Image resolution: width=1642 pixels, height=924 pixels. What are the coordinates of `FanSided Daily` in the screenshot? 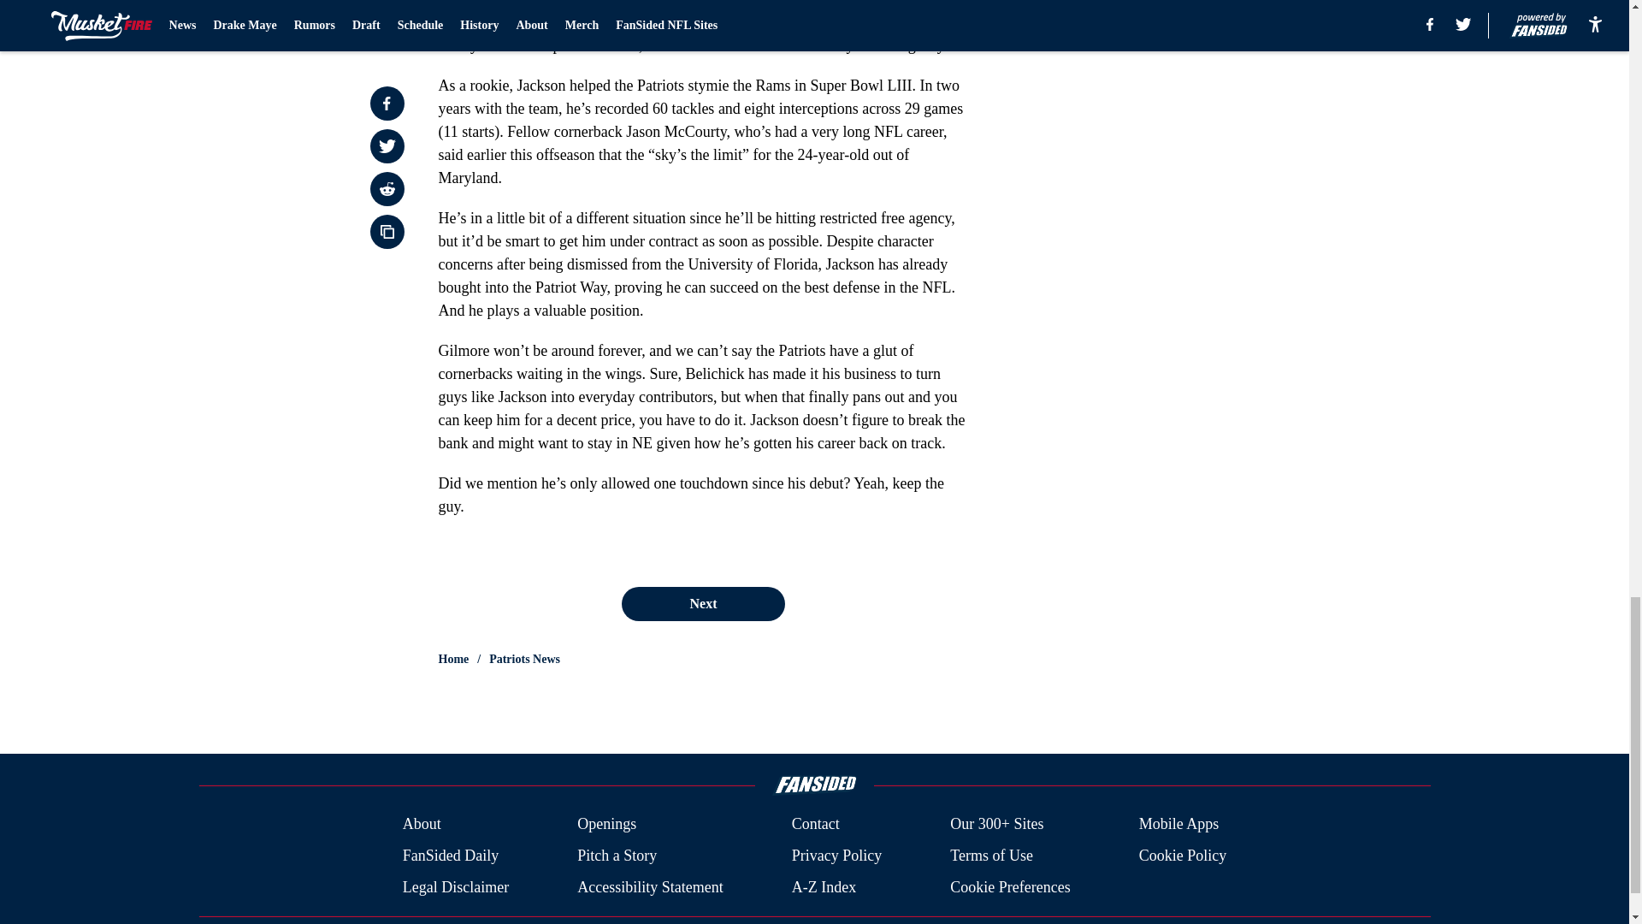 It's located at (450, 856).